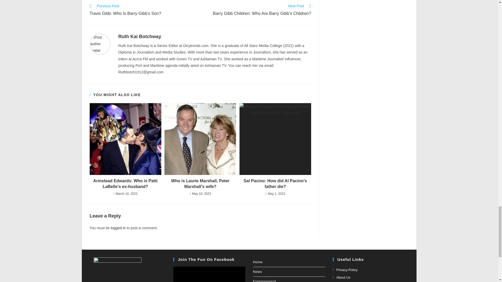 The height and width of the screenshot is (282, 502). I want to click on Visit author page, so click(100, 44).